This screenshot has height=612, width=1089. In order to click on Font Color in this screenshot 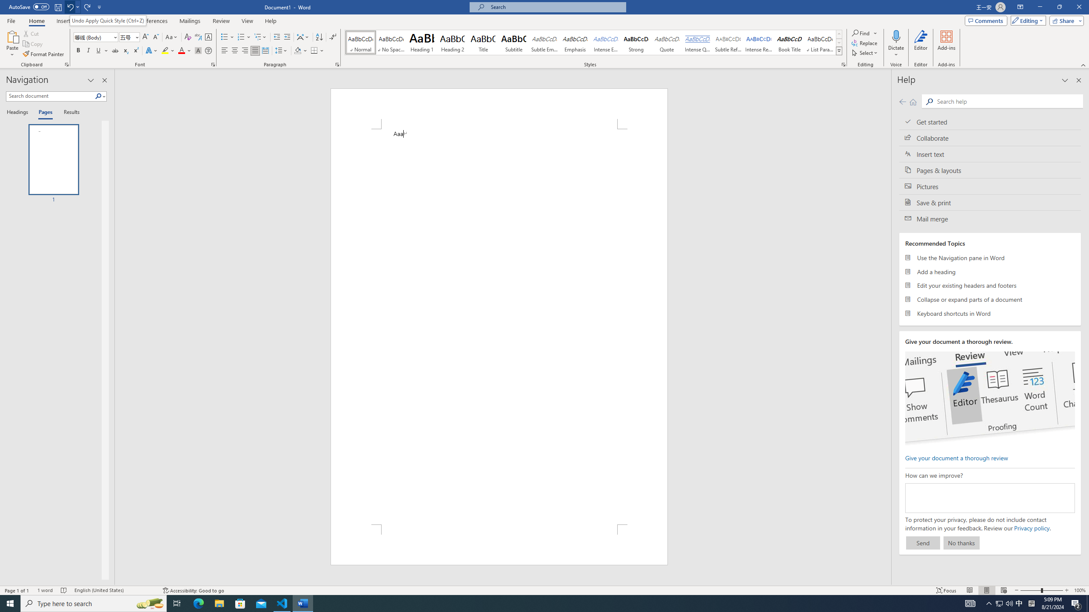, I will do `click(185, 51)`.